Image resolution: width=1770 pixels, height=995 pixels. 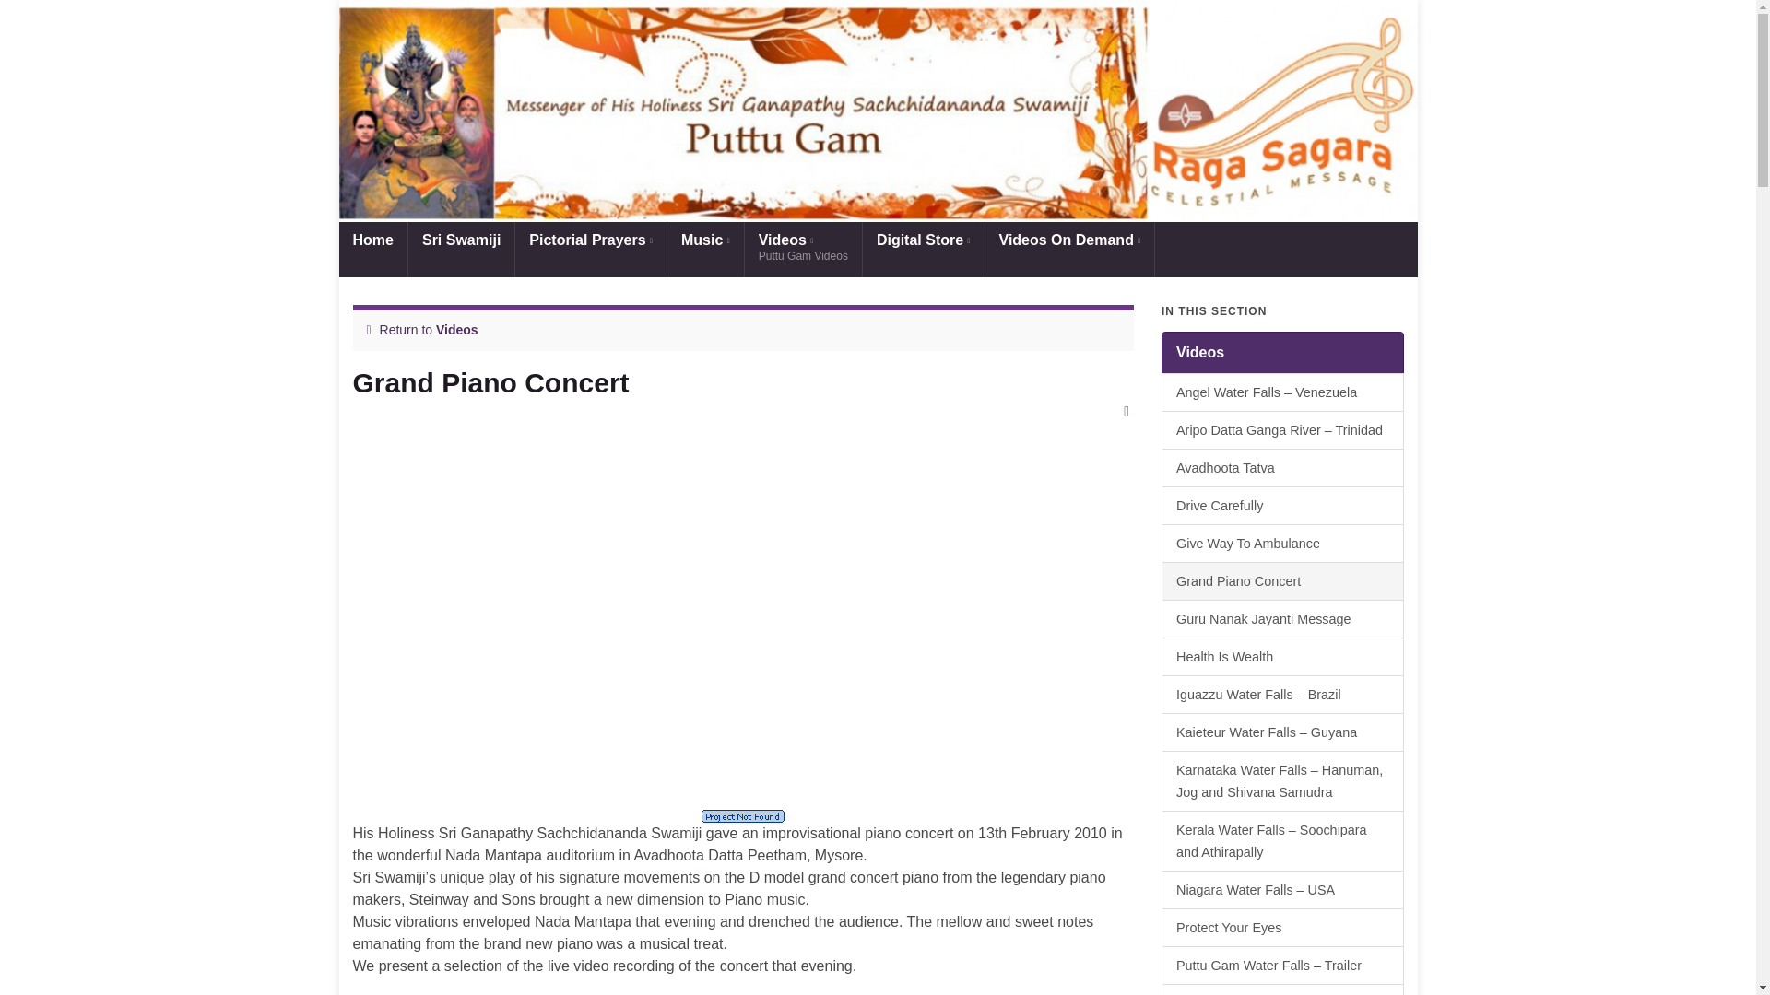 I want to click on Videos On Demand, so click(x=804, y=249).